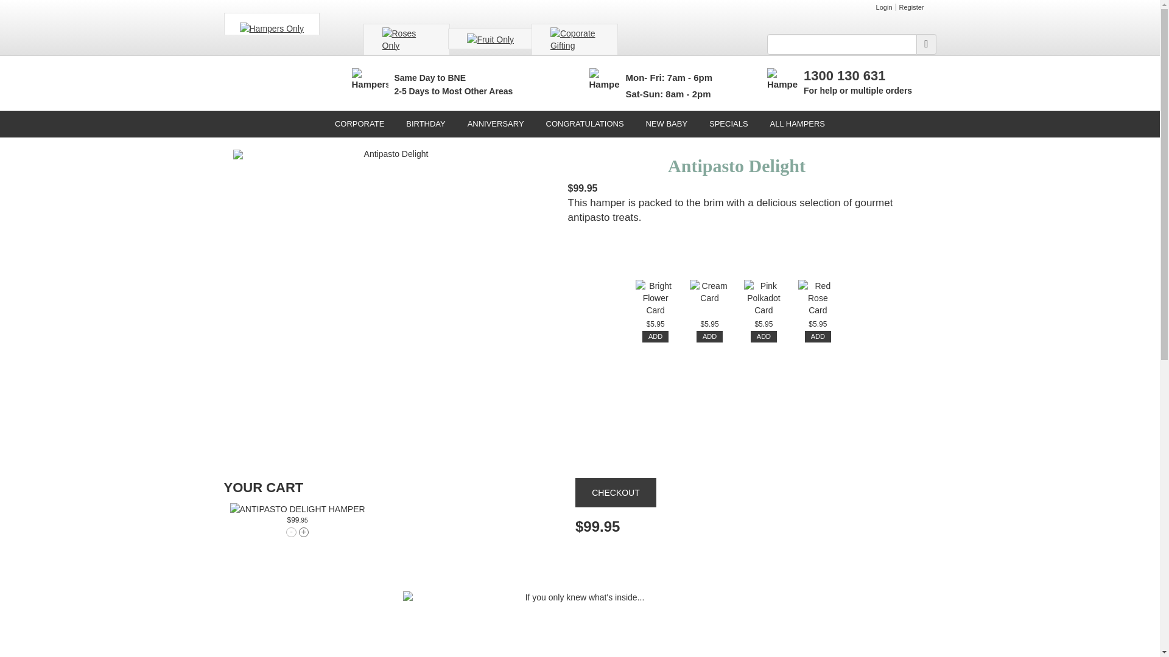 This screenshot has height=657, width=1169. What do you see at coordinates (426, 124) in the screenshot?
I see `BIRTHDAY` at bounding box center [426, 124].